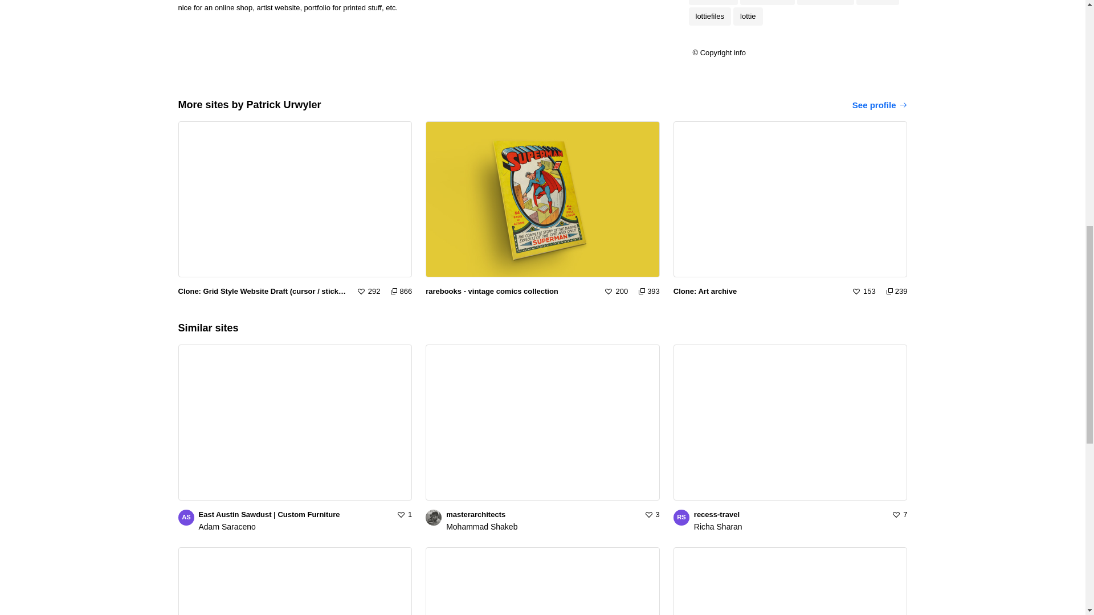 The width and height of the screenshot is (1094, 615). I want to click on onepage, so click(877, 2).